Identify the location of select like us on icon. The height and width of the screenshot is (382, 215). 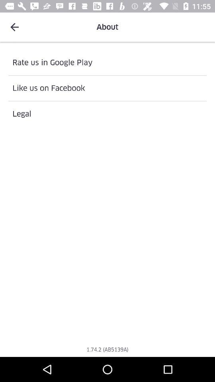
(107, 88).